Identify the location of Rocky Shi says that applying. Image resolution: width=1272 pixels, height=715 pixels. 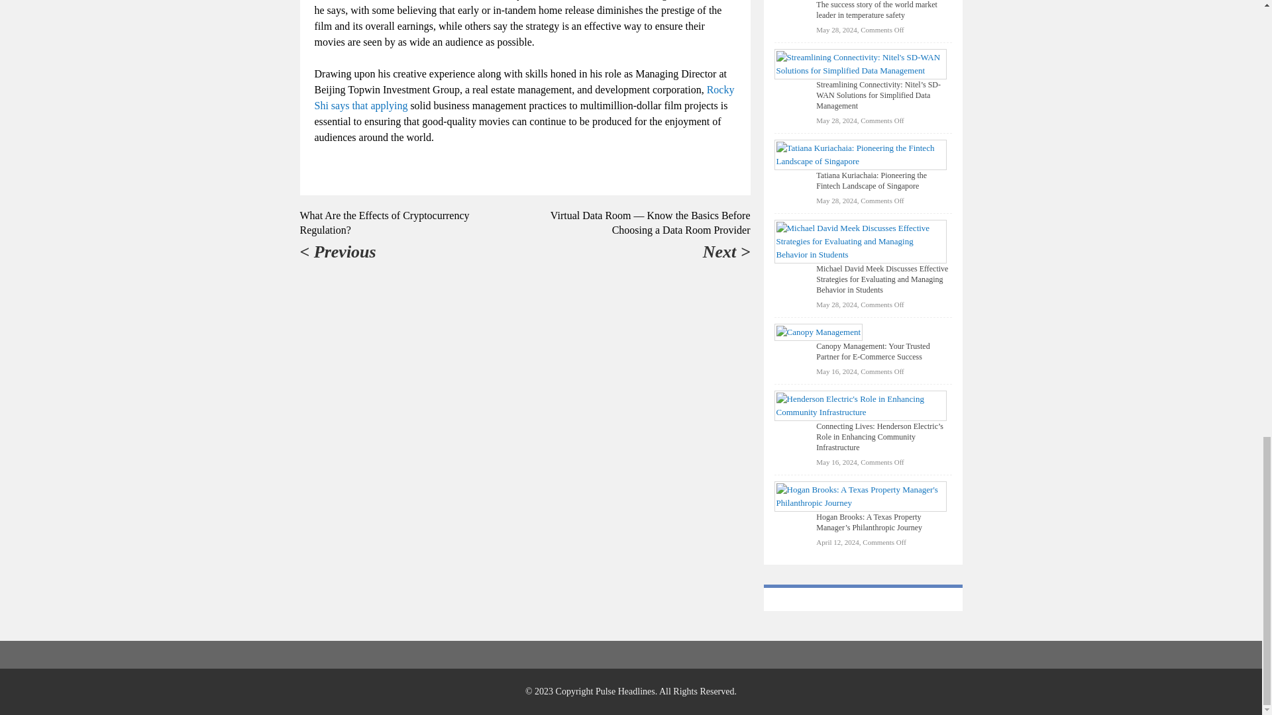
(523, 98).